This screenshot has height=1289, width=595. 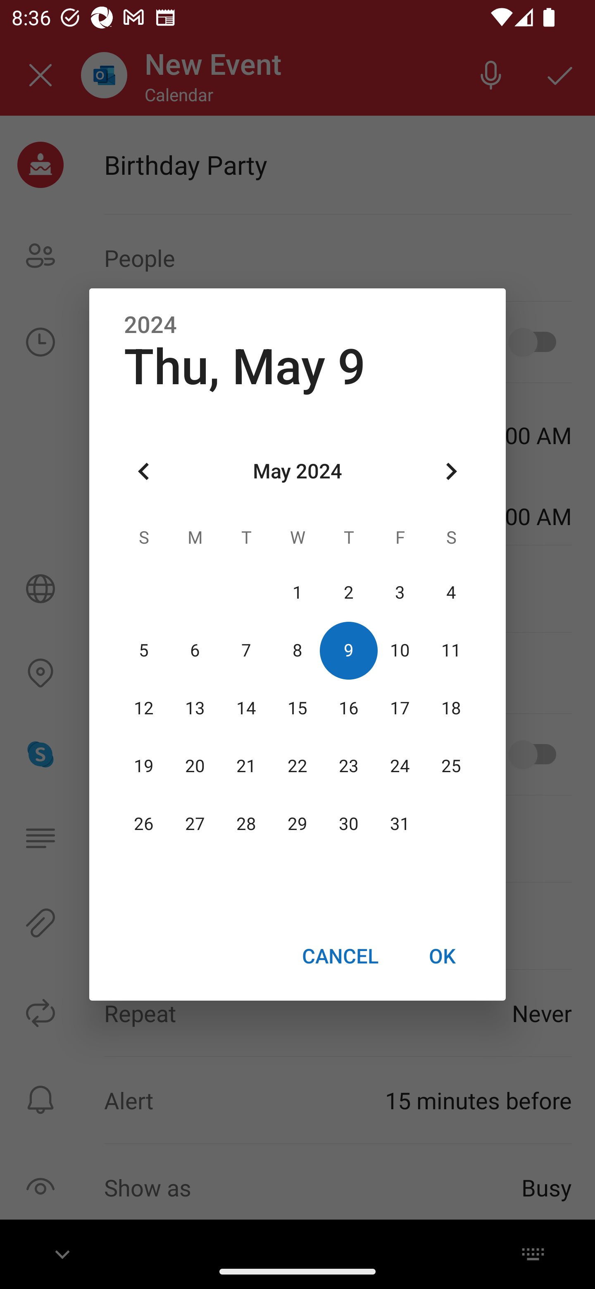 I want to click on 29 29 May 2024, so click(x=297, y=824).